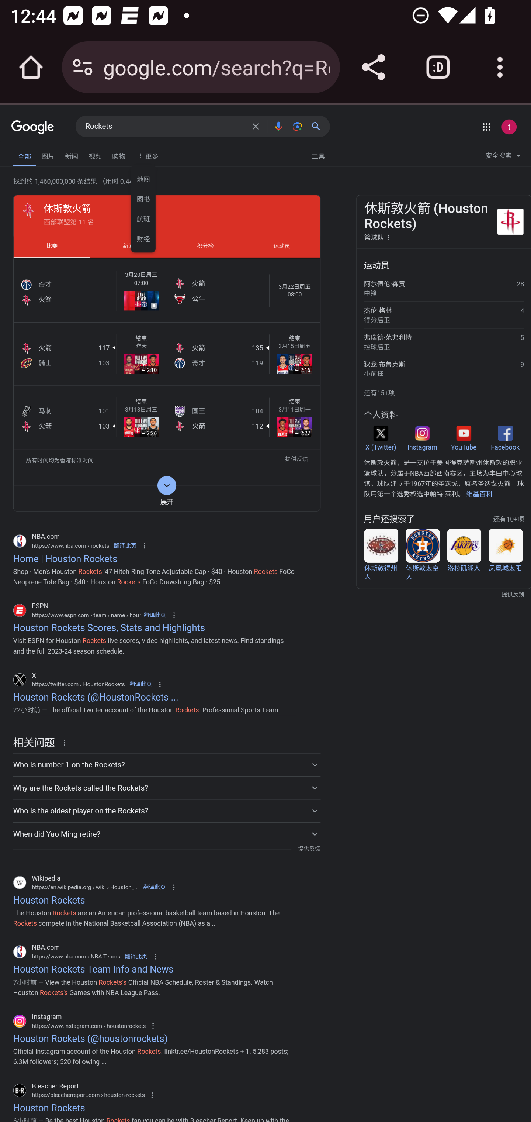 Image resolution: width=531 pixels, height=1122 pixels. Describe the element at coordinates (319, 126) in the screenshot. I see `搜索` at that location.